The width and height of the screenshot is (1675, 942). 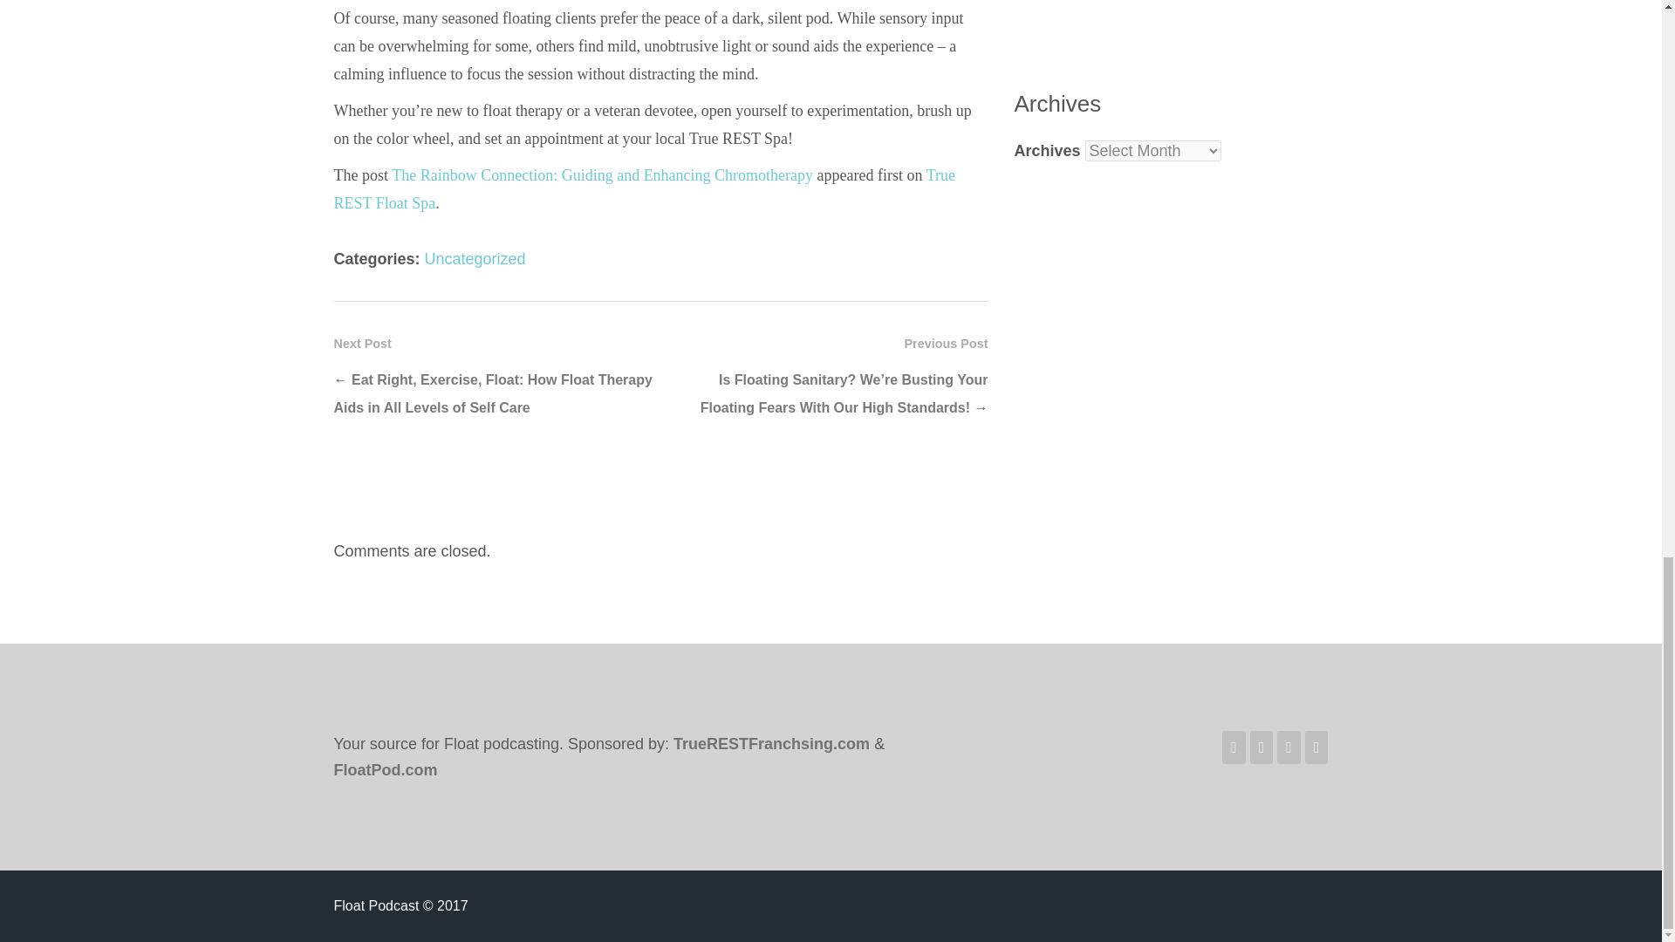 I want to click on FloatPod.com, so click(x=386, y=769).